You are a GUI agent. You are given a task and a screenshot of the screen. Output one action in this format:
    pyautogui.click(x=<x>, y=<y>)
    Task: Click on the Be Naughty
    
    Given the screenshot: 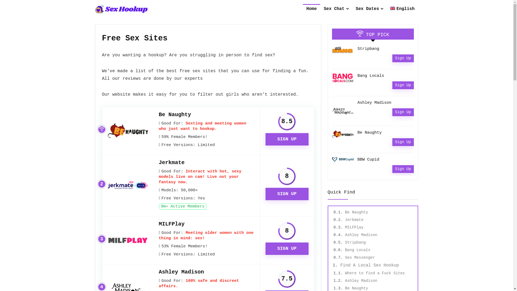 What is the action you would take?
    pyautogui.click(x=357, y=212)
    